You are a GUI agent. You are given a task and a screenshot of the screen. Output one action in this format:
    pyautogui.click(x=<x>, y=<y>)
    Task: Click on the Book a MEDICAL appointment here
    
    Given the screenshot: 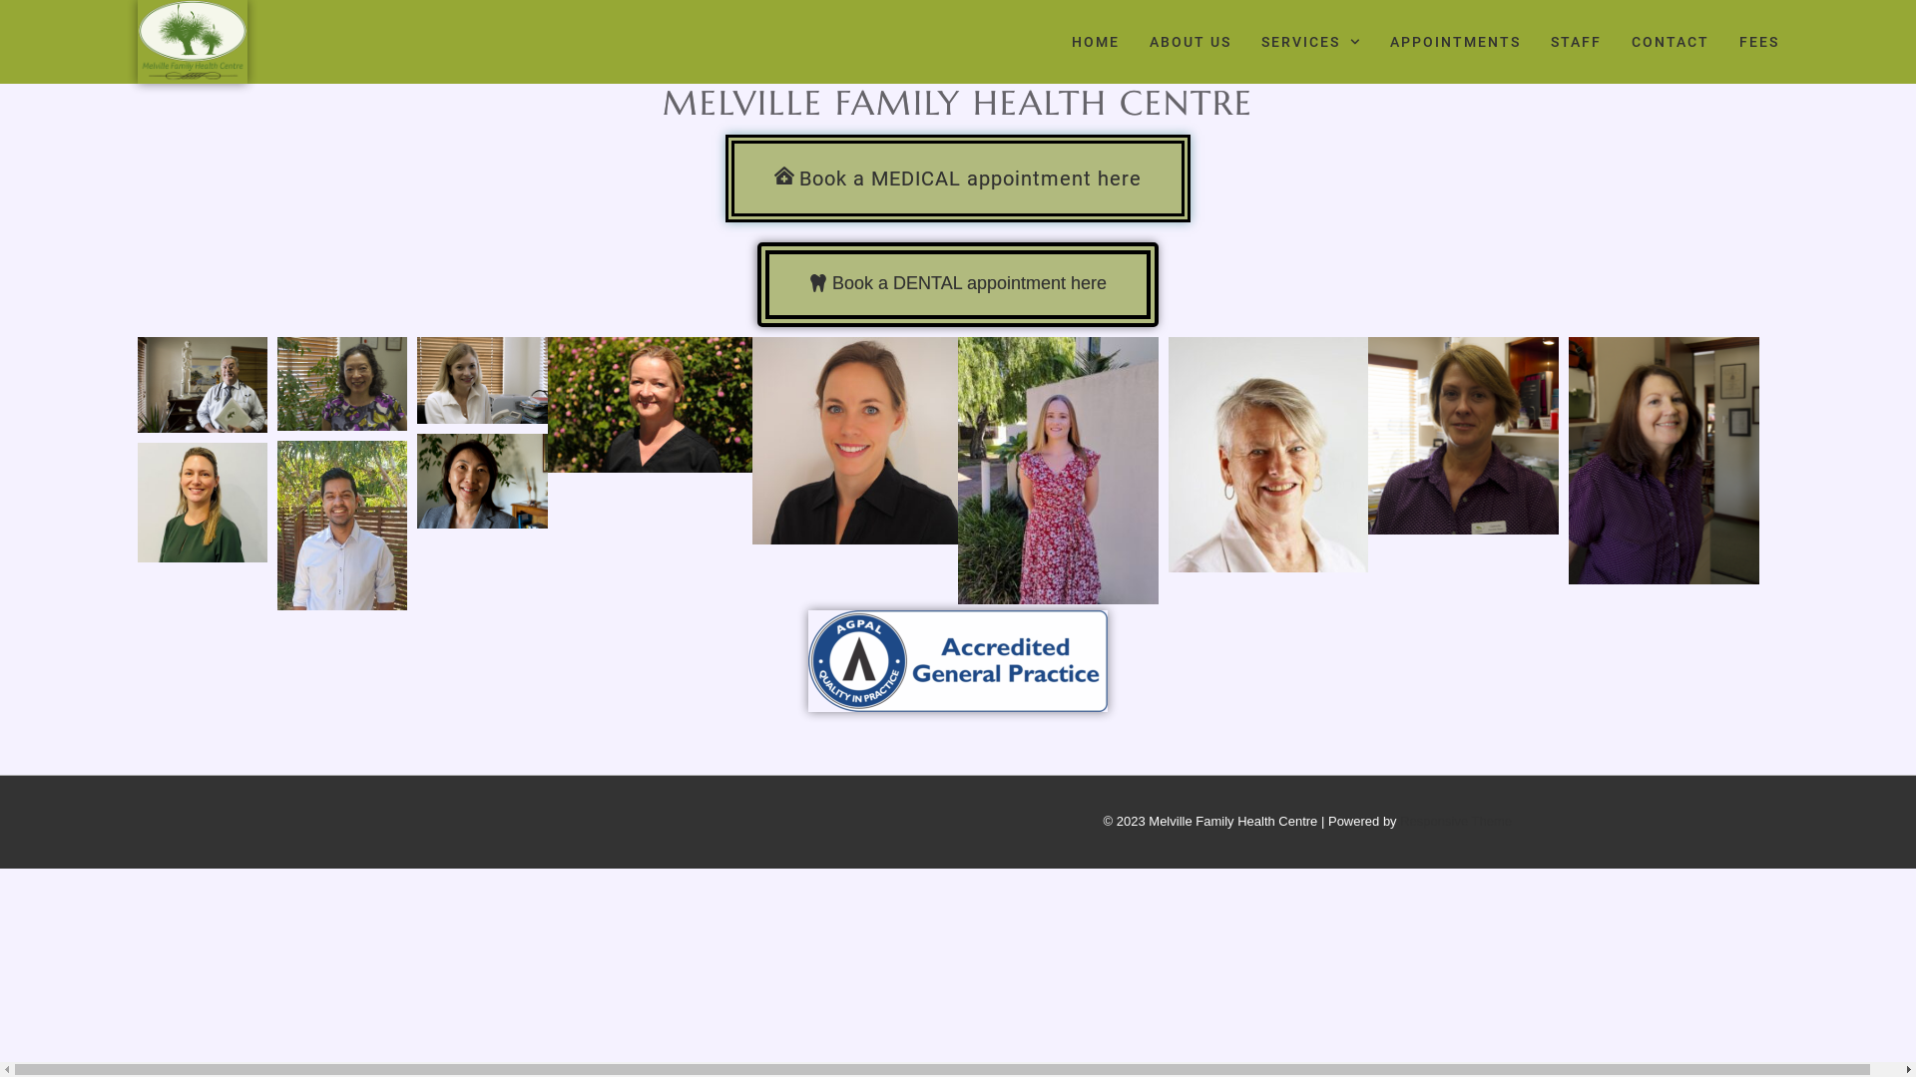 What is the action you would take?
    pyautogui.click(x=958, y=179)
    